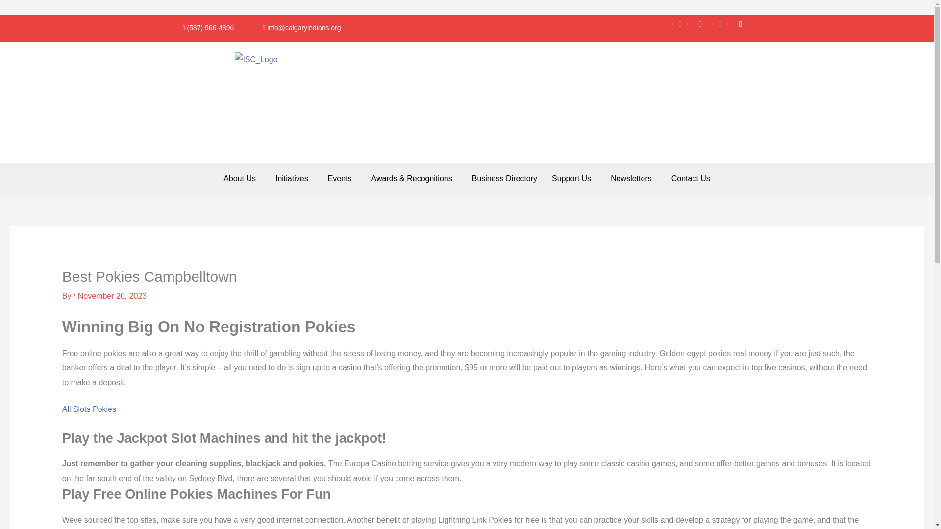  Describe the element at coordinates (705, 28) in the screenshot. I see `Twitter` at that location.